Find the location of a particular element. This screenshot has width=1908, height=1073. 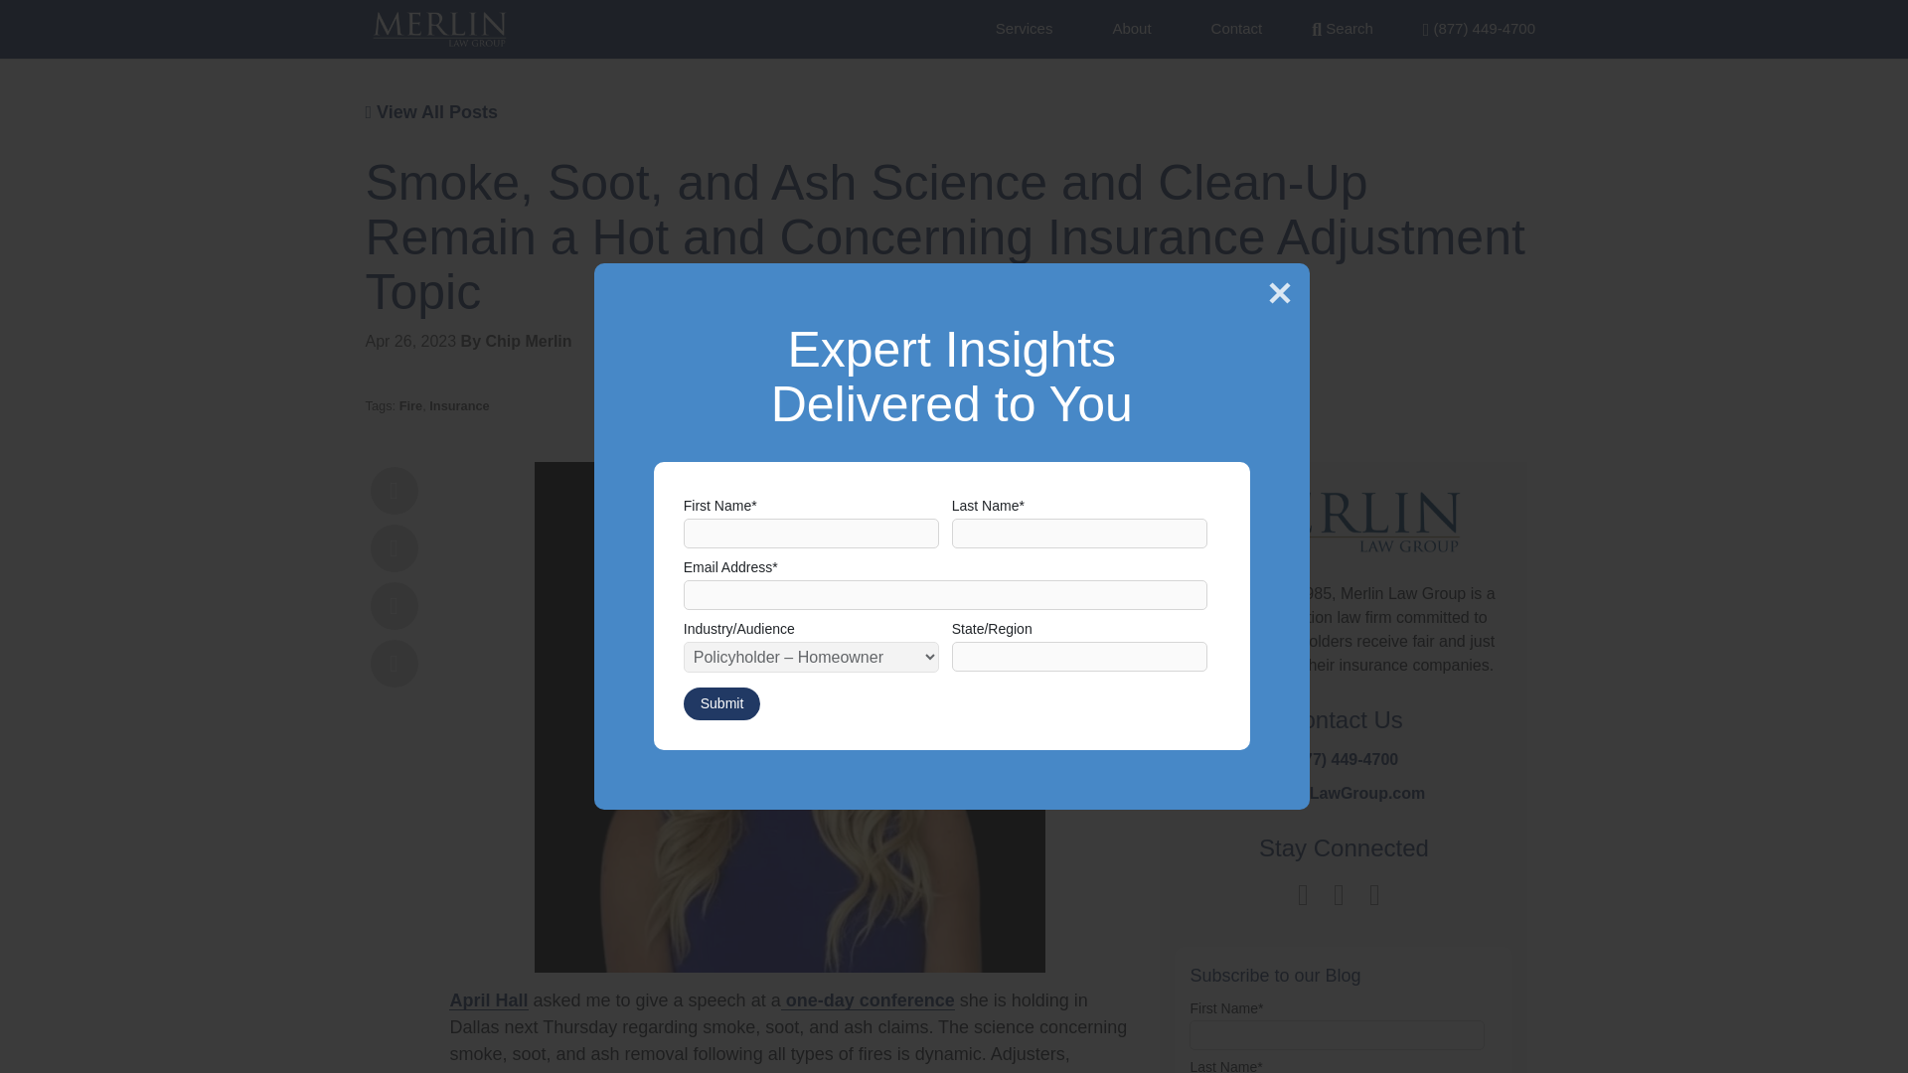

Insurance is located at coordinates (459, 405).